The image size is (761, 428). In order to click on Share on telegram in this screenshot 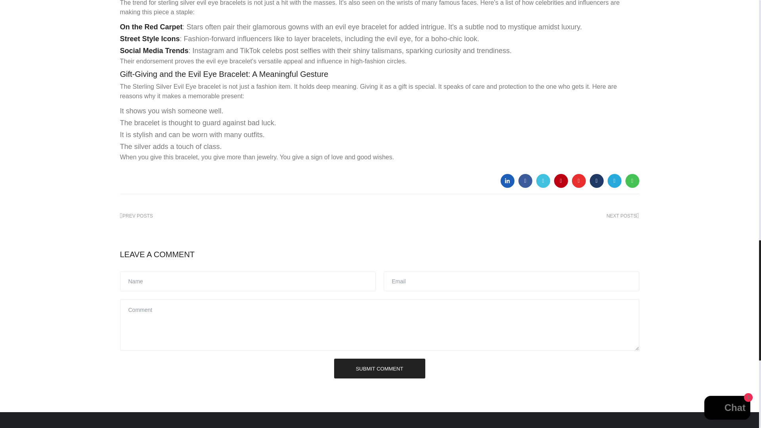, I will do `click(614, 181)`.